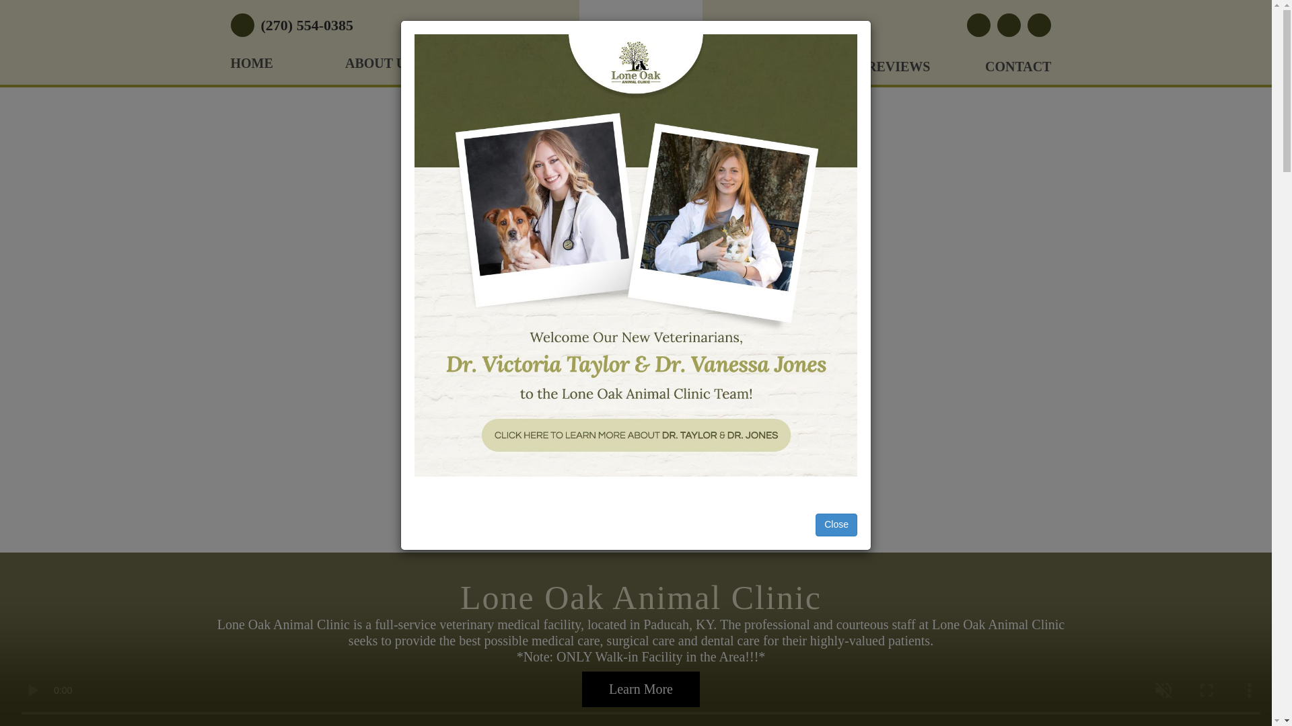 The image size is (1292, 726). What do you see at coordinates (379, 69) in the screenshot?
I see `ABOUT US` at bounding box center [379, 69].